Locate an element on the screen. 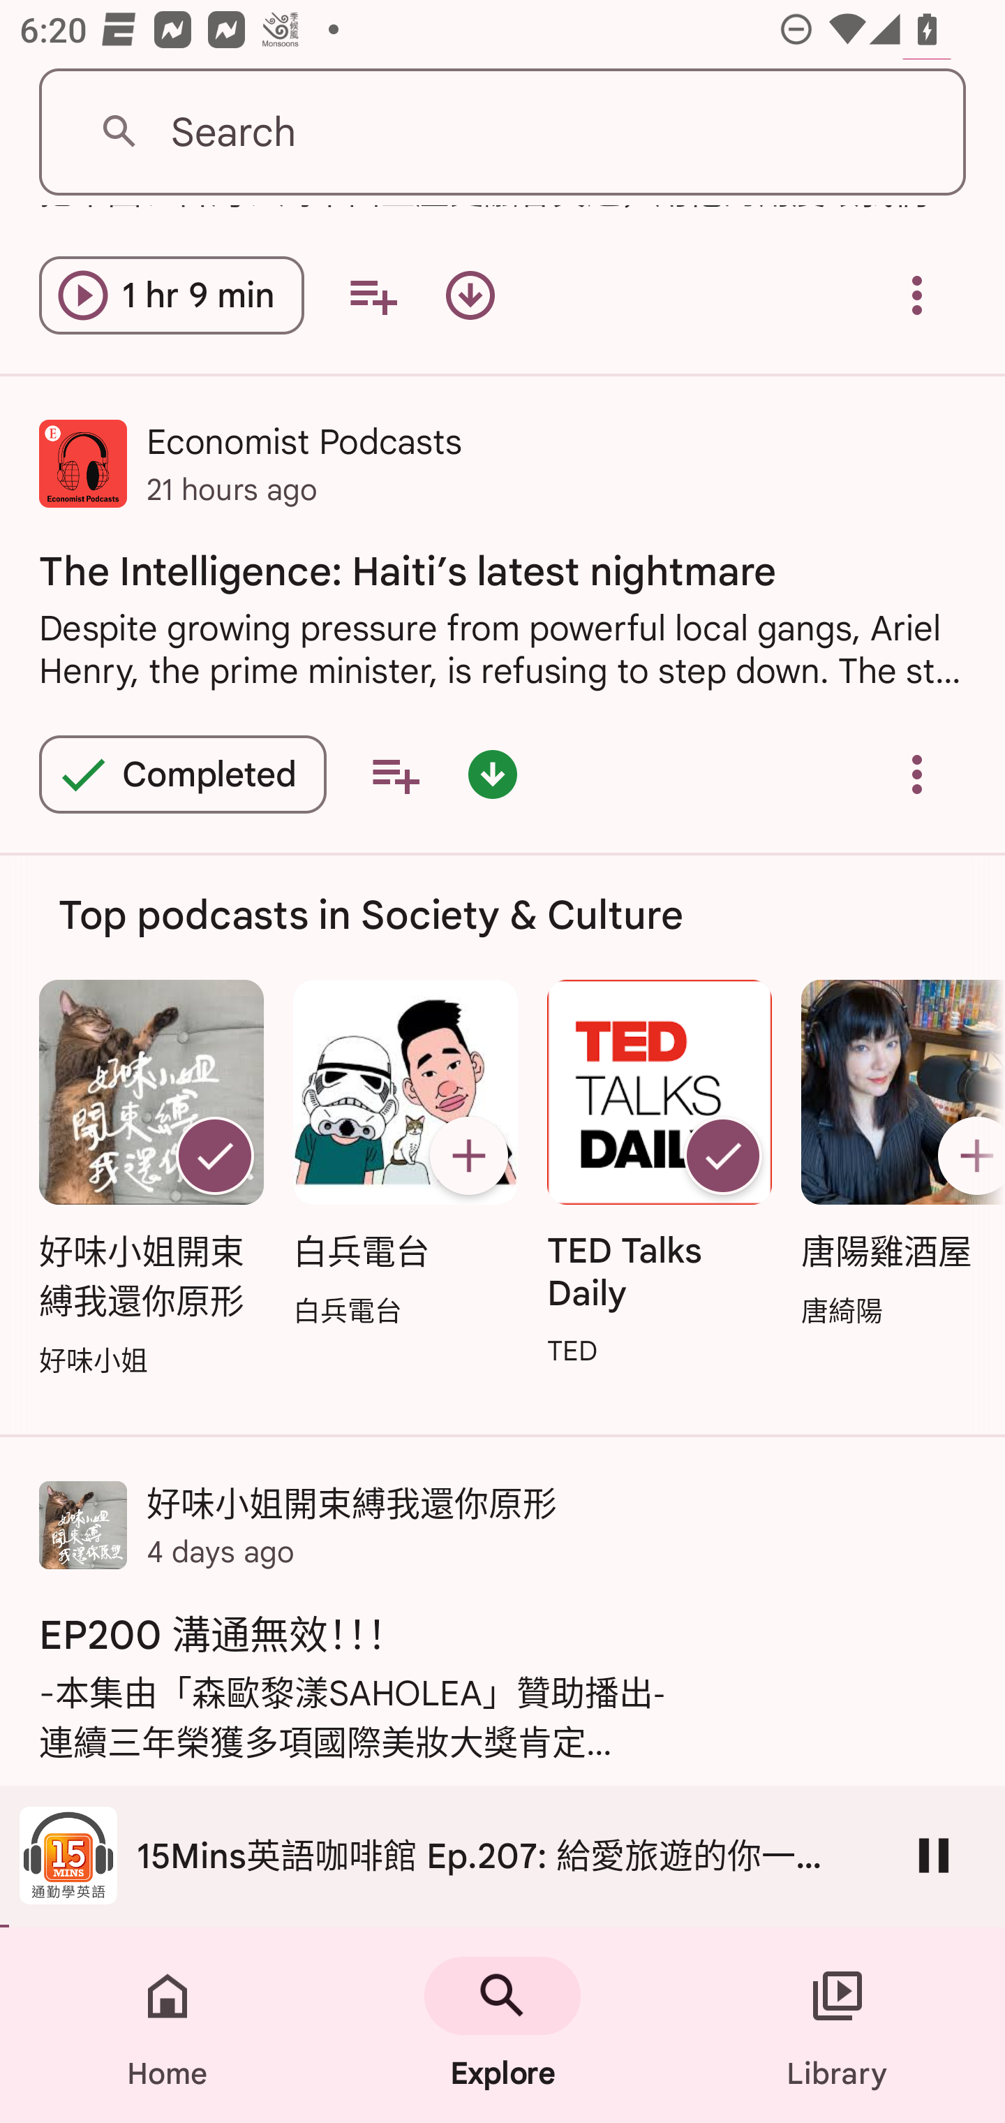 This screenshot has height=2123, width=1005. 白兵電台 Subscribe 白兵電台 白兵電台 is located at coordinates (405, 1156).